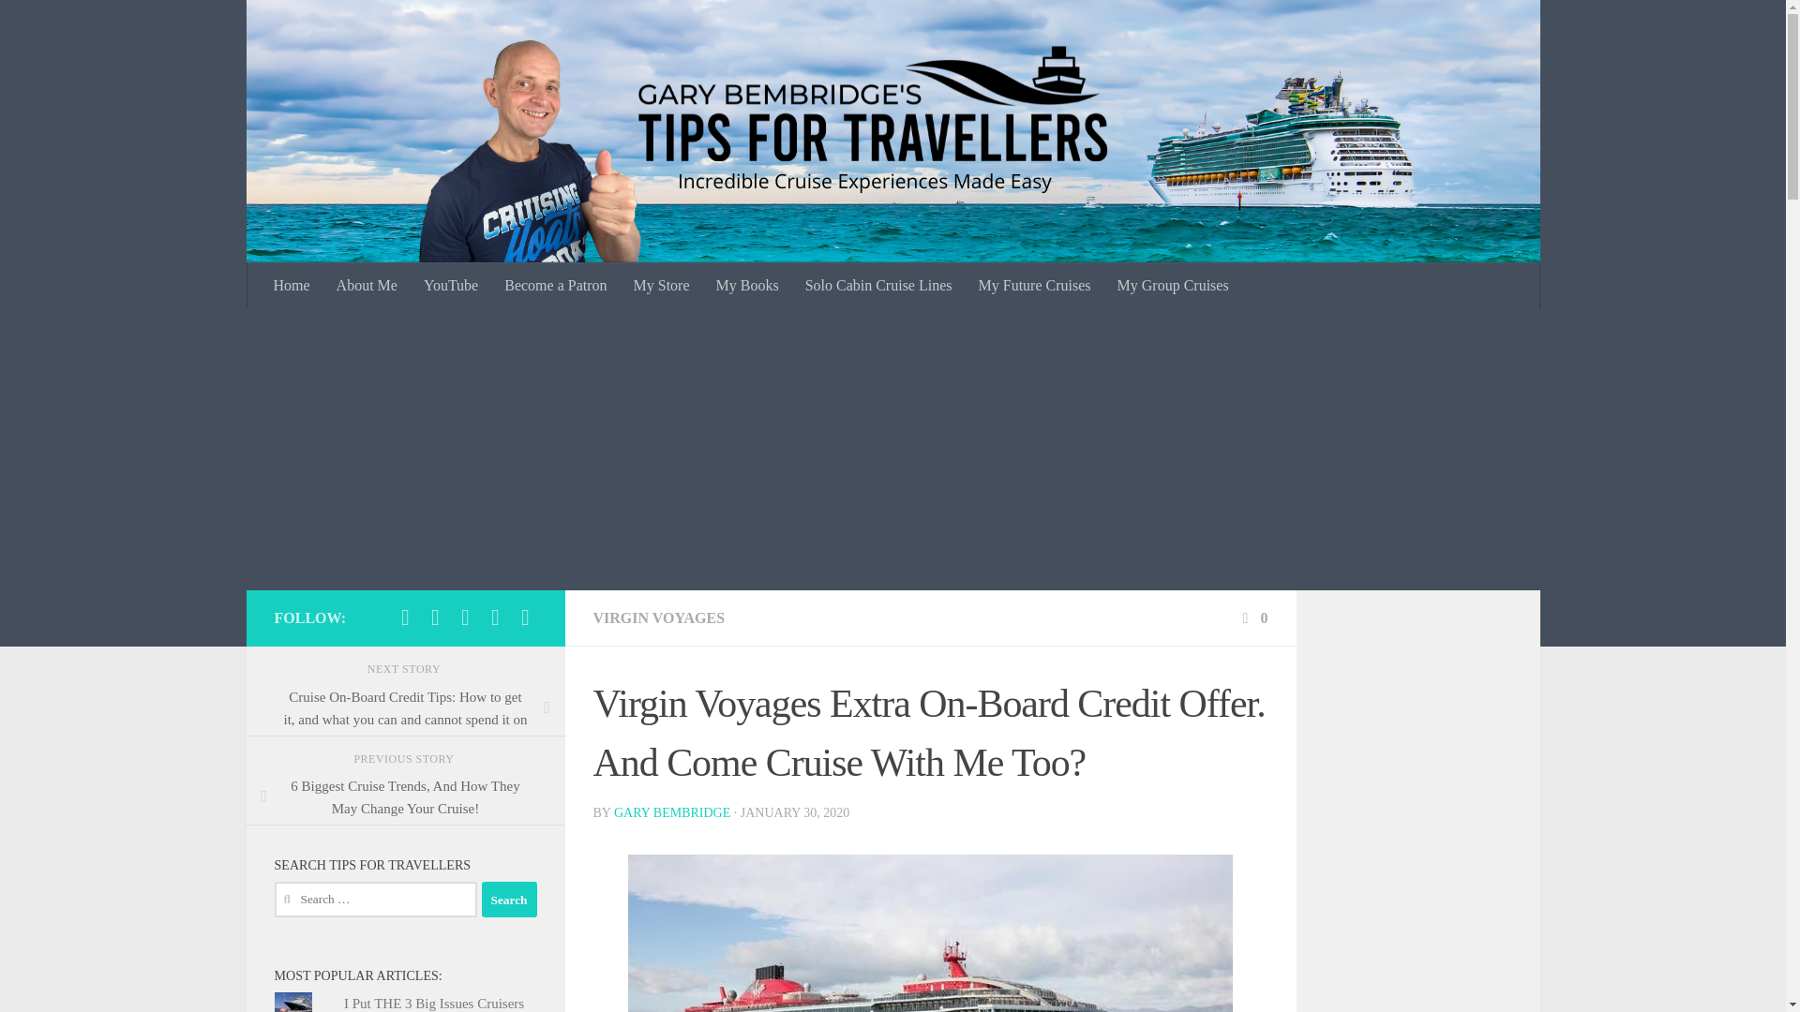 The width and height of the screenshot is (1800, 1012). I want to click on Posts by Gary Bembridge, so click(671, 811).